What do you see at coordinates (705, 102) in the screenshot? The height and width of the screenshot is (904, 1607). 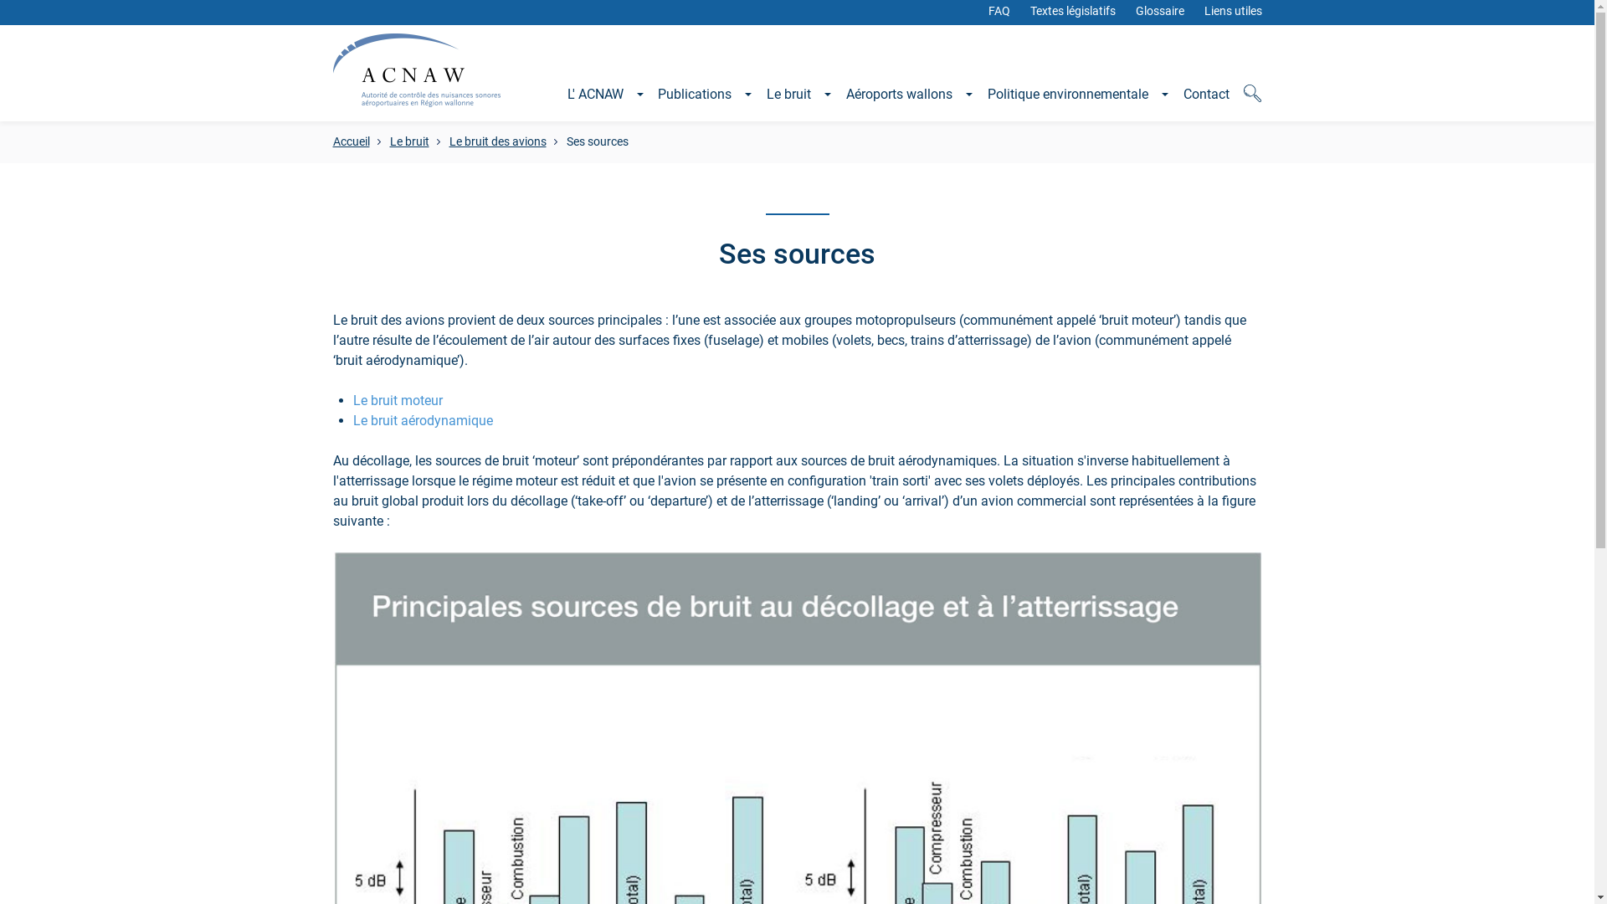 I see `Publications` at bounding box center [705, 102].